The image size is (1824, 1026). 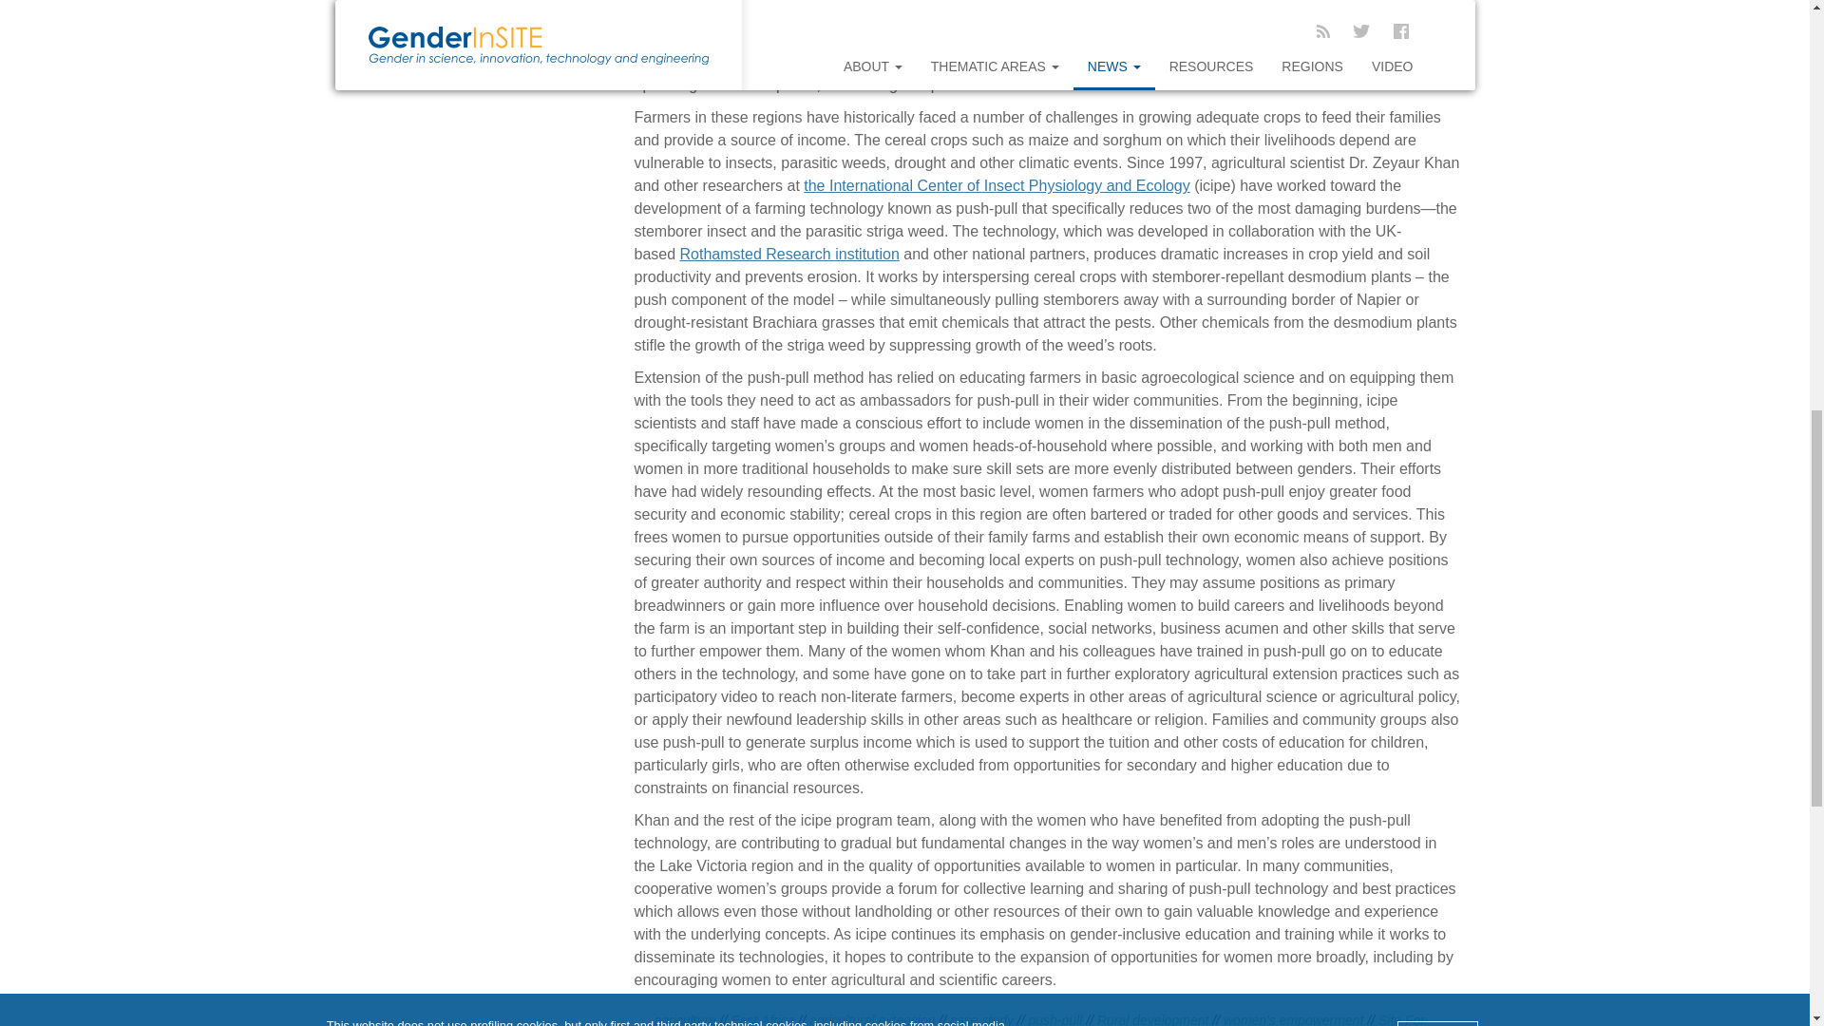 I want to click on agriculture, so click(x=684, y=1018).